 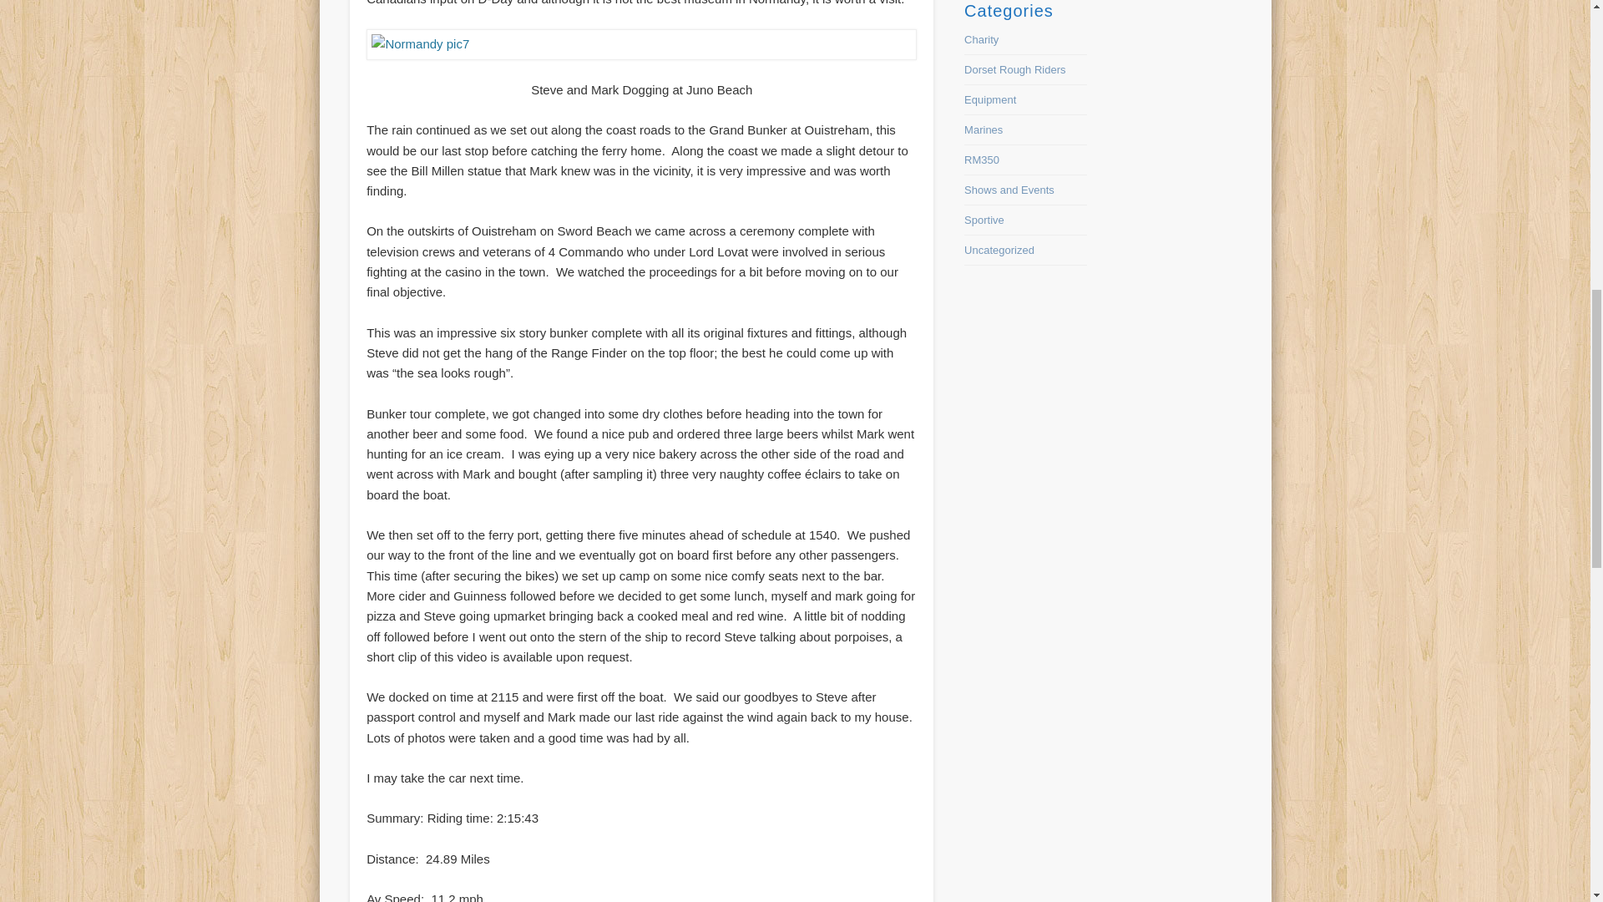 I want to click on Dorset Rough Riders, so click(x=1015, y=68).